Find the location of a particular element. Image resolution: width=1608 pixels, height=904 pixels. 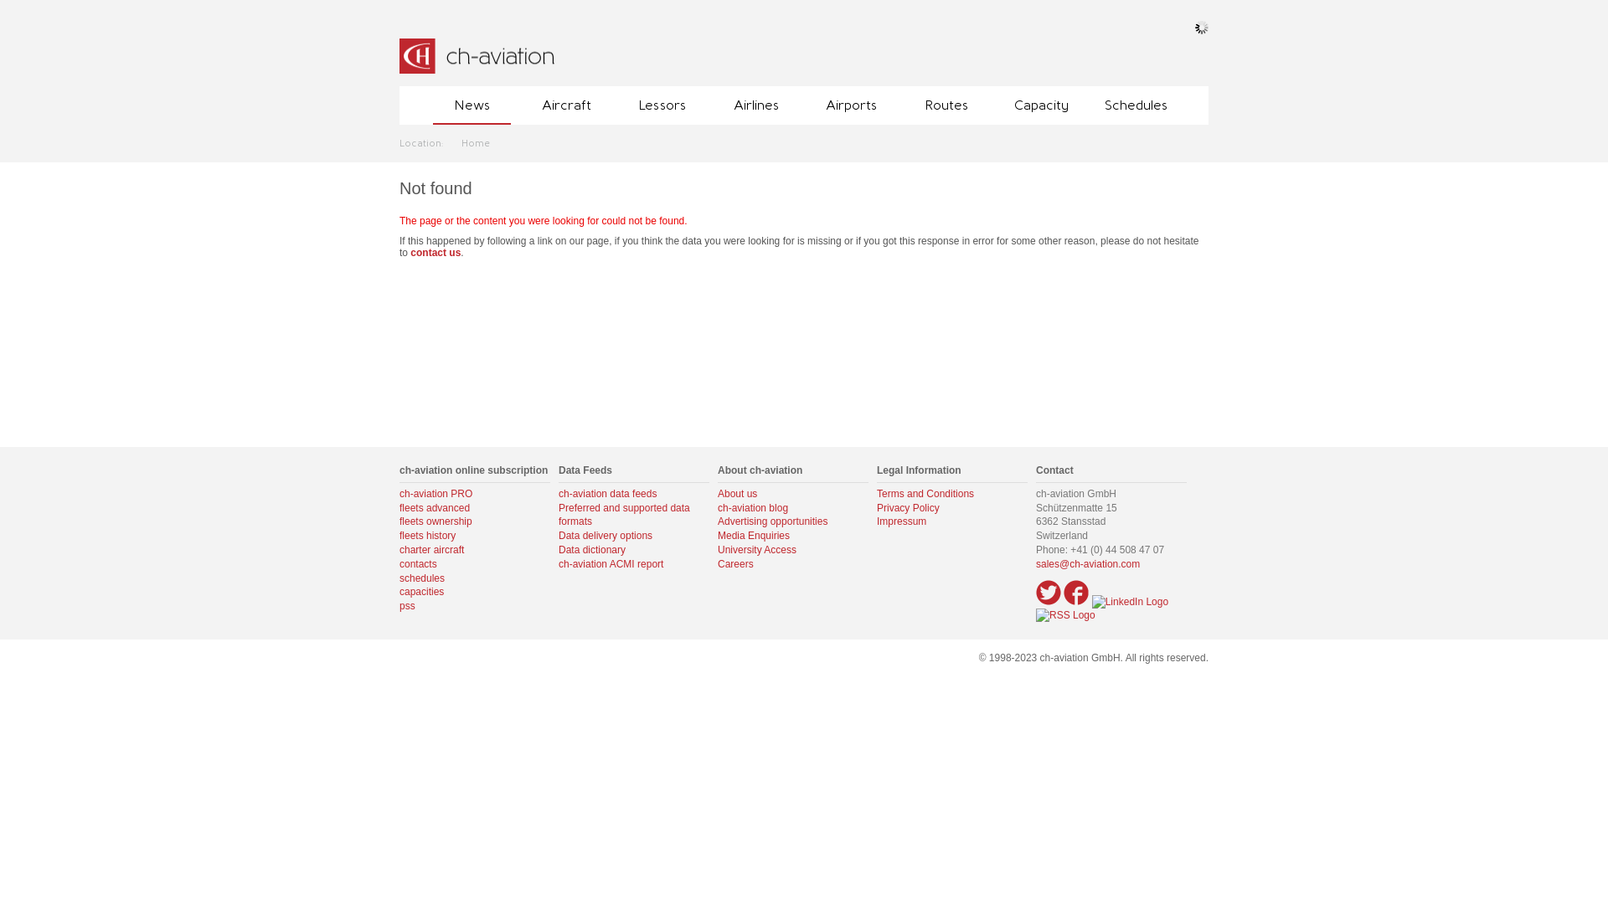

ch-aviation blog is located at coordinates (753, 508).